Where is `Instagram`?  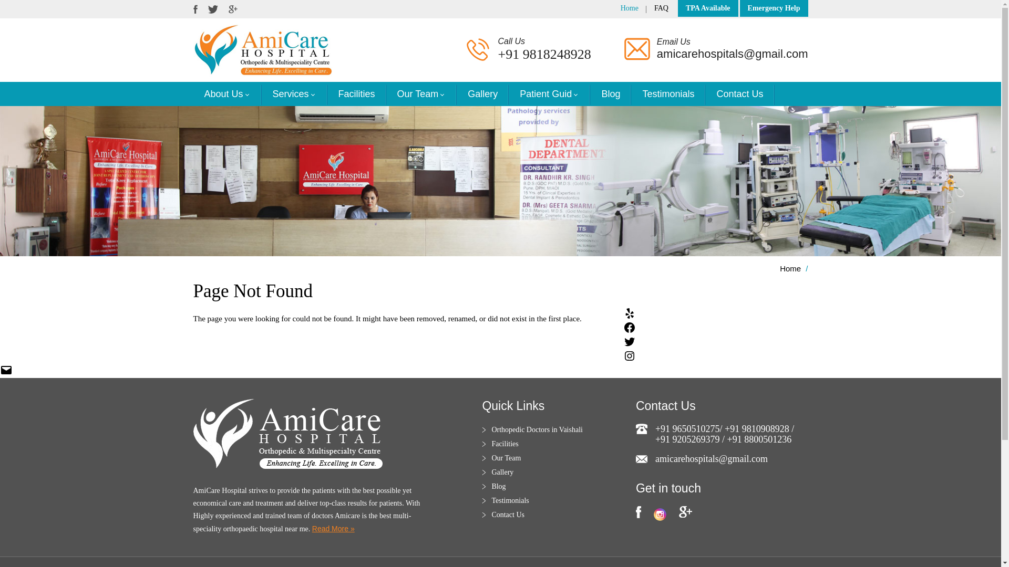 Instagram is located at coordinates (660, 514).